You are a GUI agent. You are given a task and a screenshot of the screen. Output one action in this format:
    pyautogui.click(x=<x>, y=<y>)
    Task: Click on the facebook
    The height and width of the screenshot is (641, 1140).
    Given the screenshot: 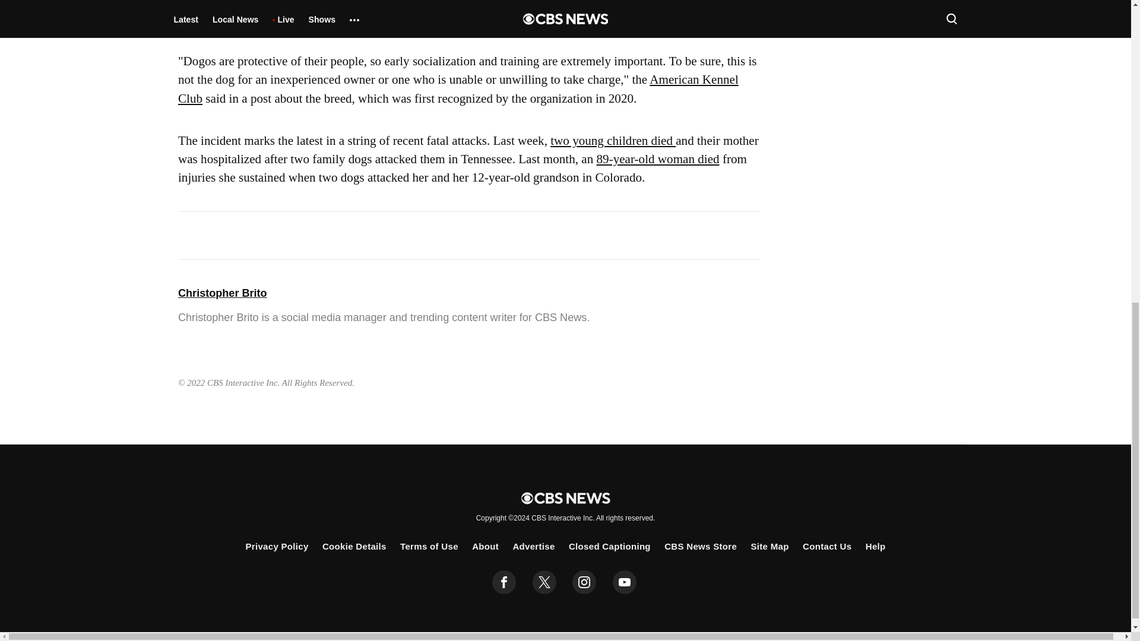 What is the action you would take?
    pyautogui.click(x=504, y=582)
    